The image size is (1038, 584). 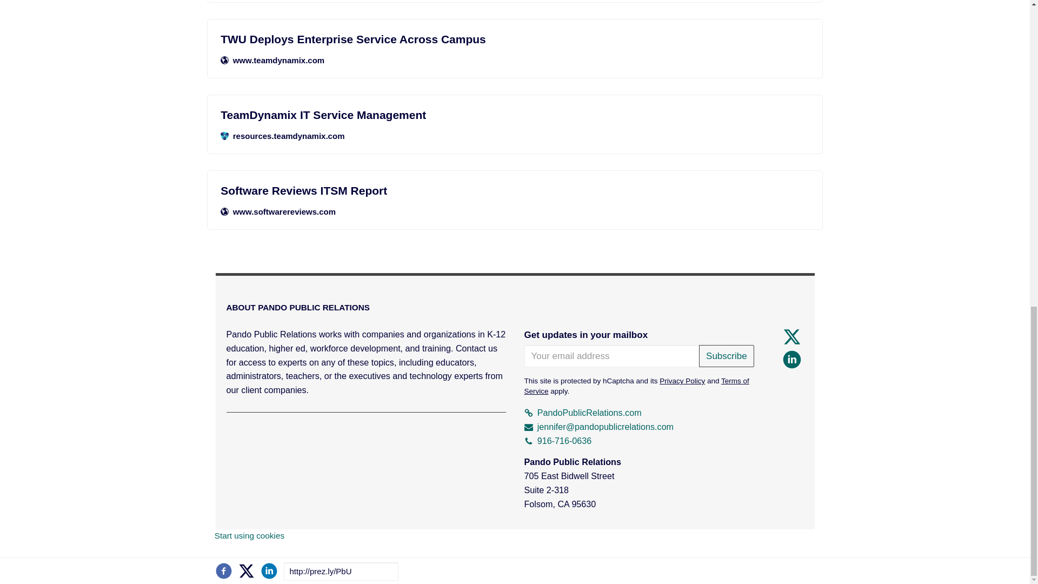 I want to click on Pando Public Relations Twitter, so click(x=791, y=336).